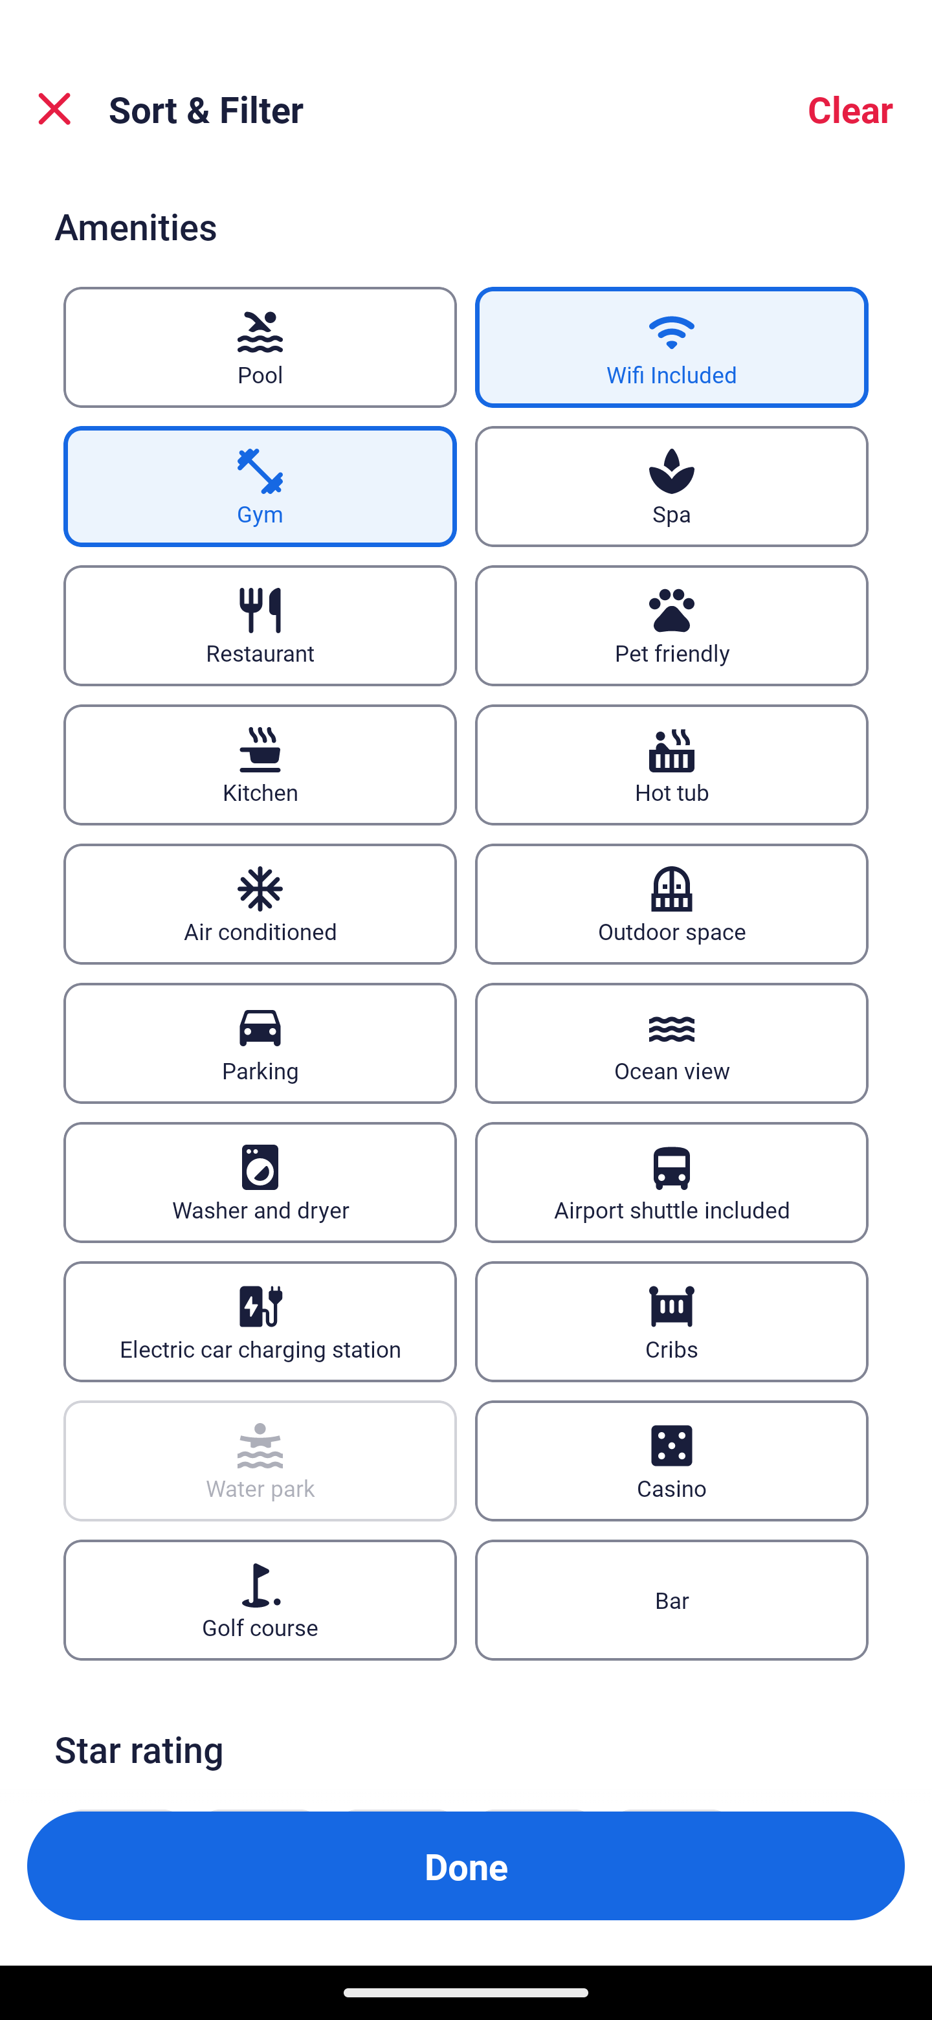 The image size is (932, 2020). I want to click on Clear, so click(850, 109).